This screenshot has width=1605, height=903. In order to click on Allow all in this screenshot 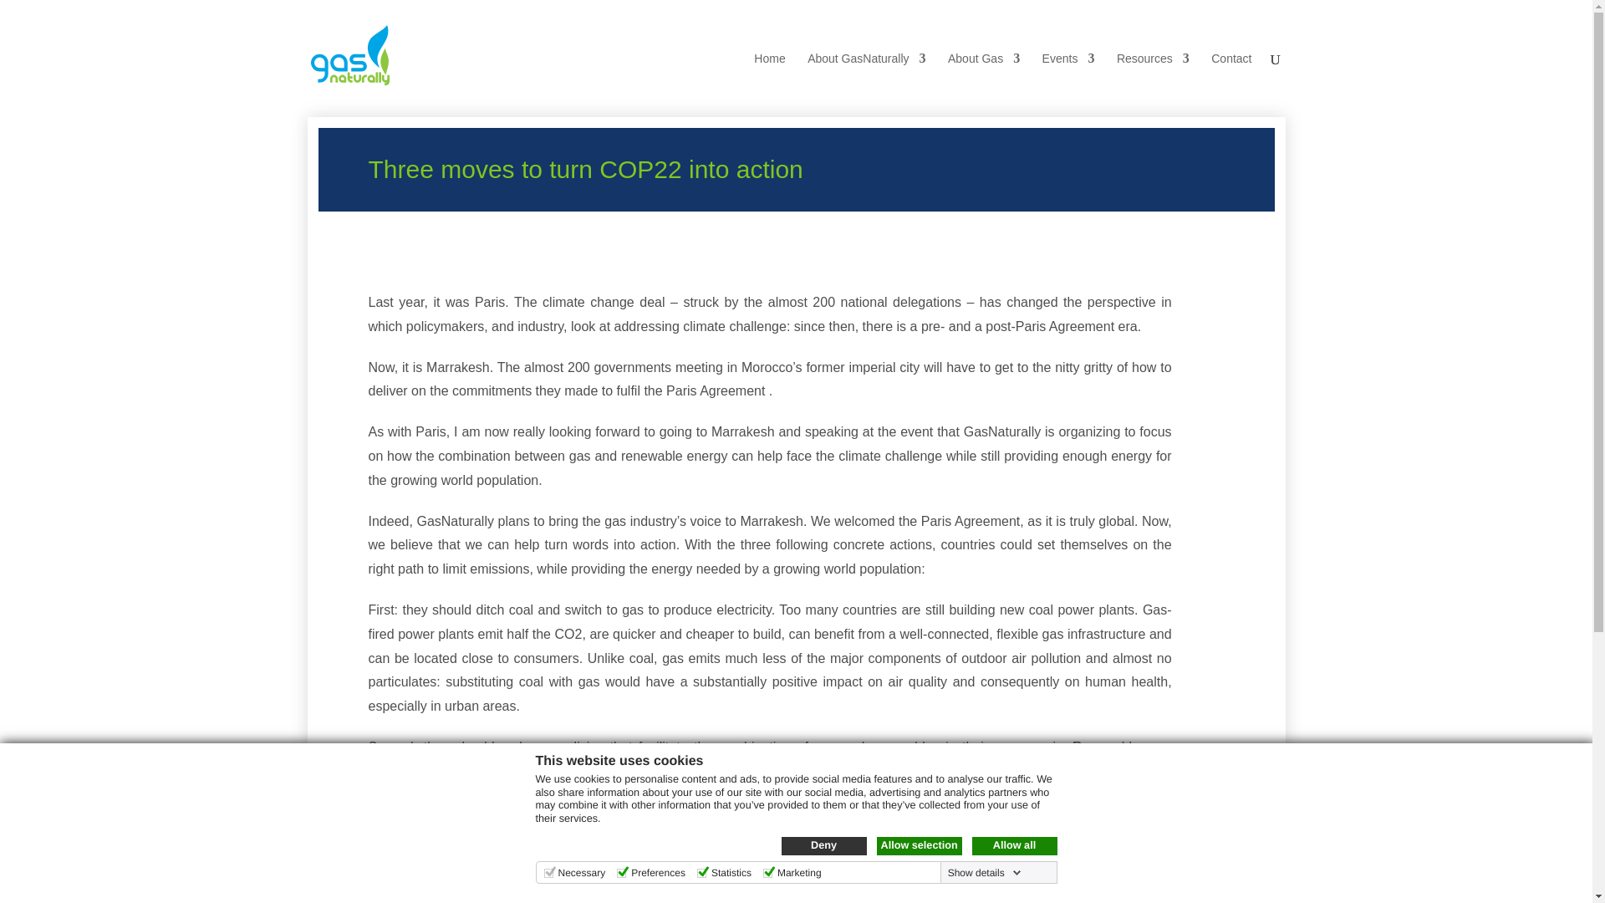, I will do `click(1013, 846)`.